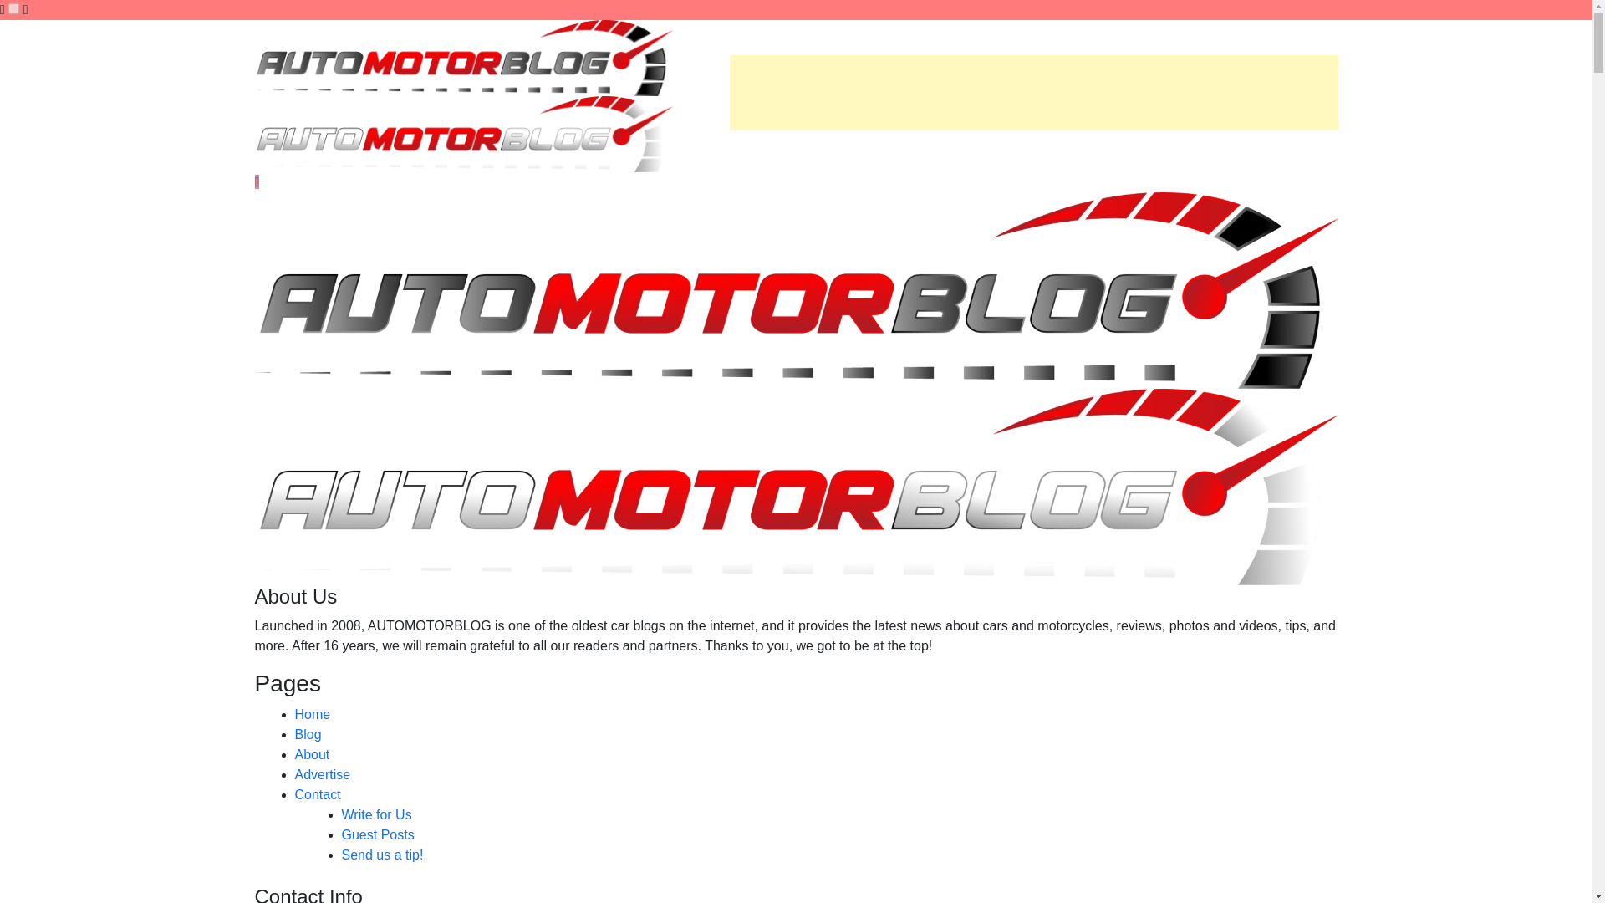 The width and height of the screenshot is (1605, 903). I want to click on Home, so click(312, 714).